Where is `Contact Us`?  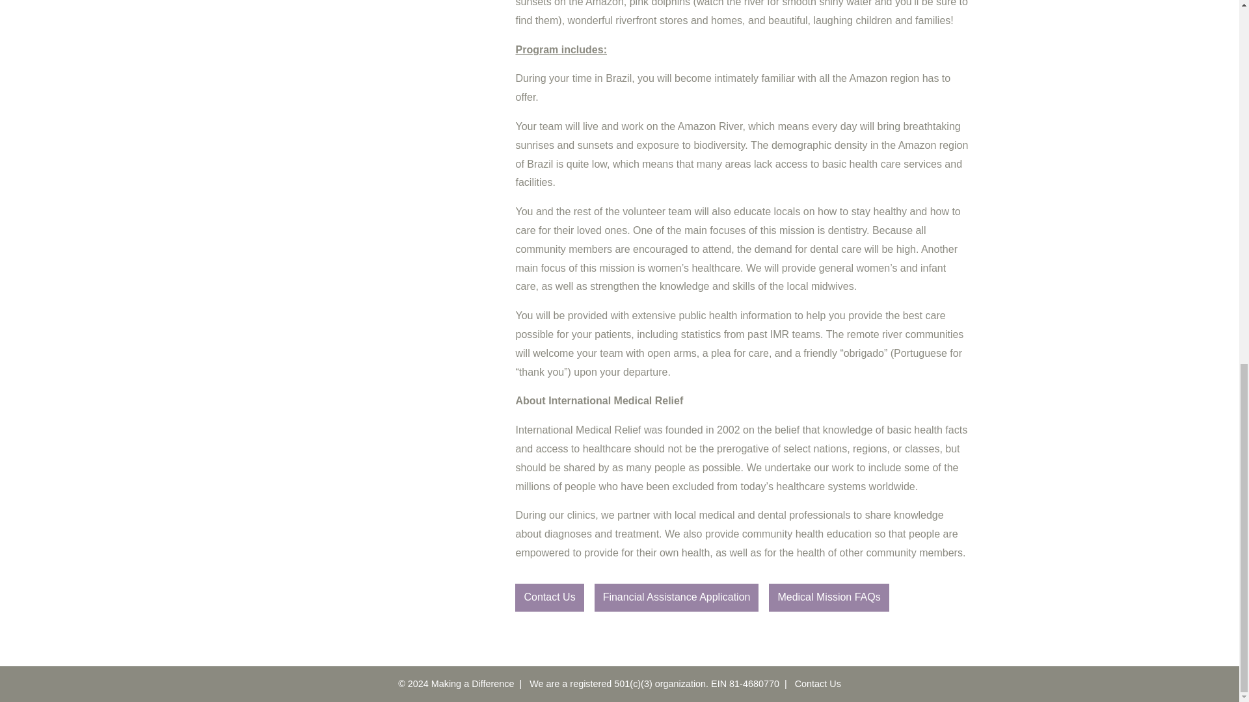 Contact Us is located at coordinates (549, 597).